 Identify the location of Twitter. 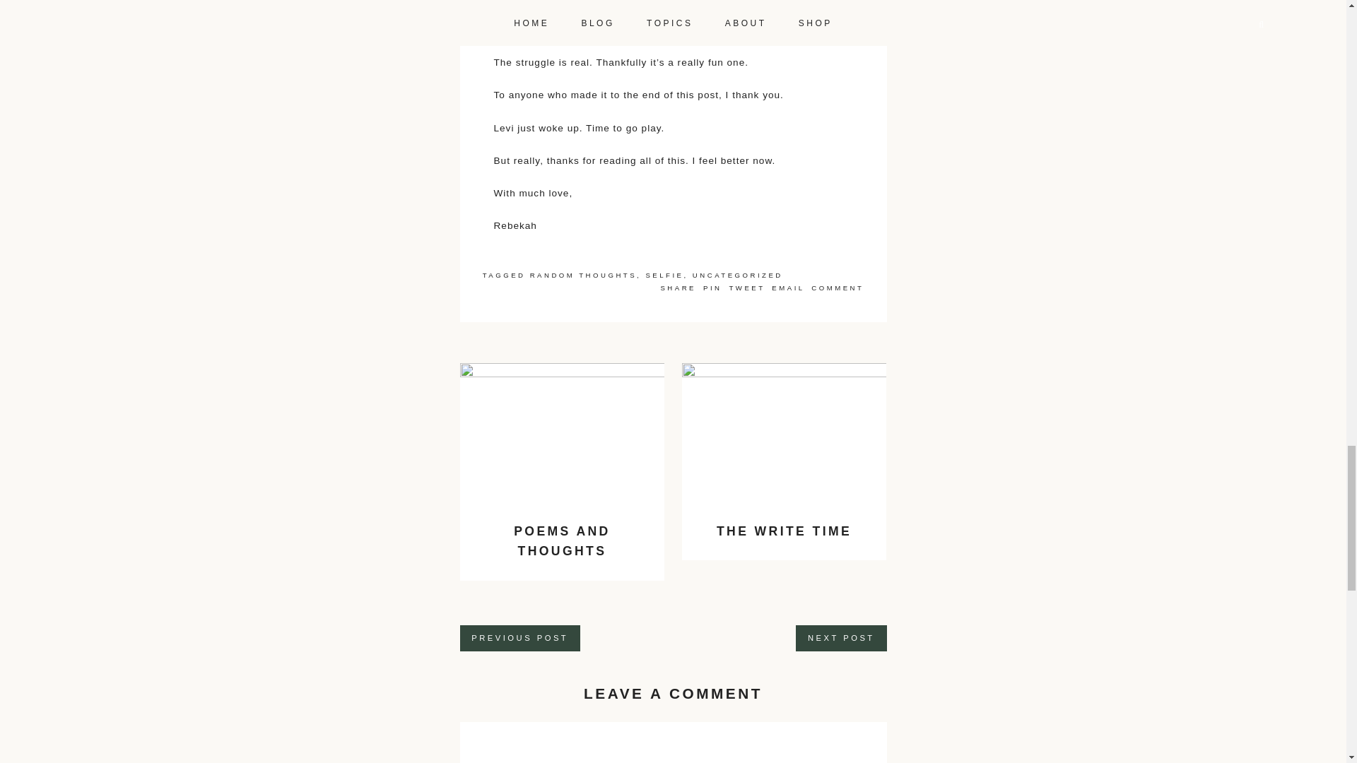
(749, 287).